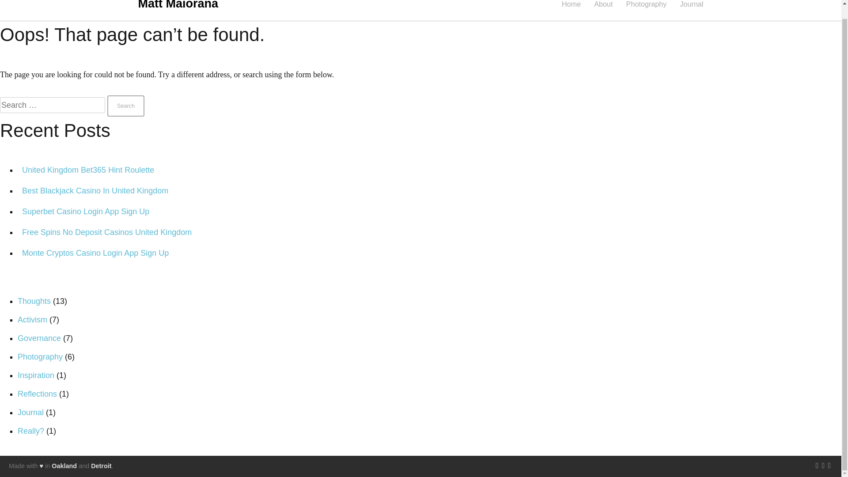 The width and height of the screenshot is (848, 477). Describe the element at coordinates (178, 5) in the screenshot. I see `Matt Maiorana` at that location.